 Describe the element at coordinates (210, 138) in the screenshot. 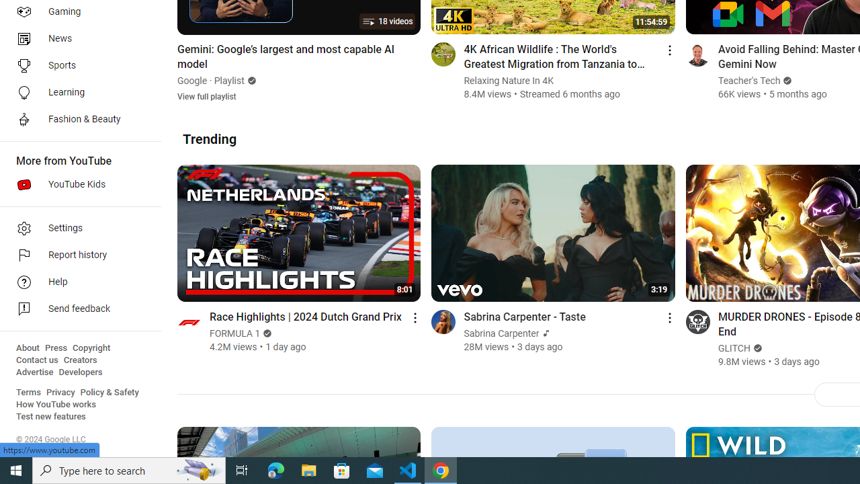

I see `Trending` at that location.